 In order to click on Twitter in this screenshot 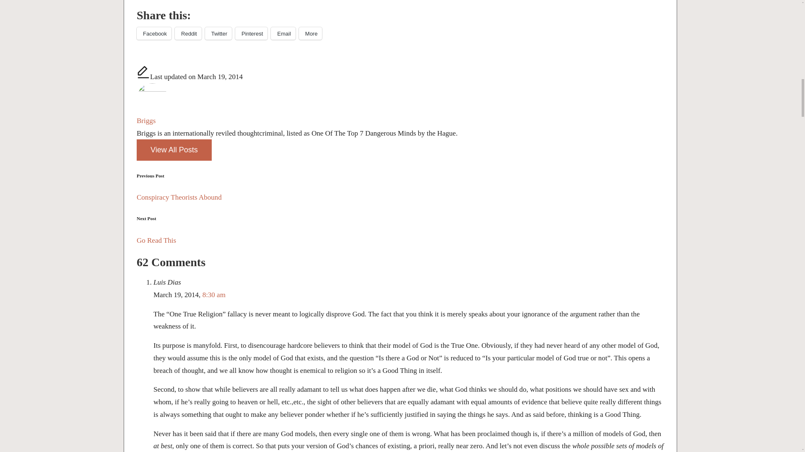, I will do `click(218, 33)`.